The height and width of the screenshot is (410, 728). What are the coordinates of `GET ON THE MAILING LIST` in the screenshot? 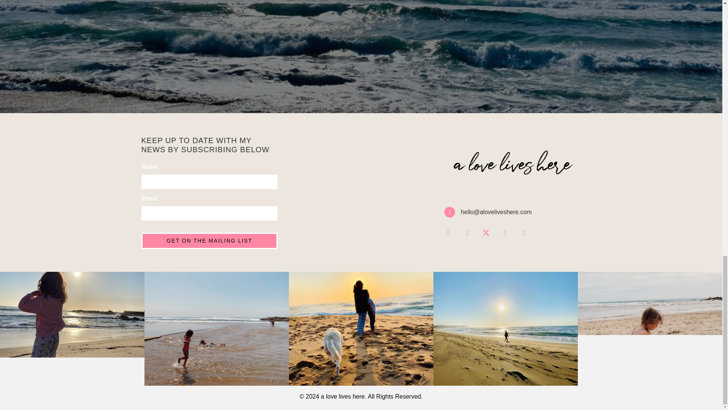 It's located at (209, 241).